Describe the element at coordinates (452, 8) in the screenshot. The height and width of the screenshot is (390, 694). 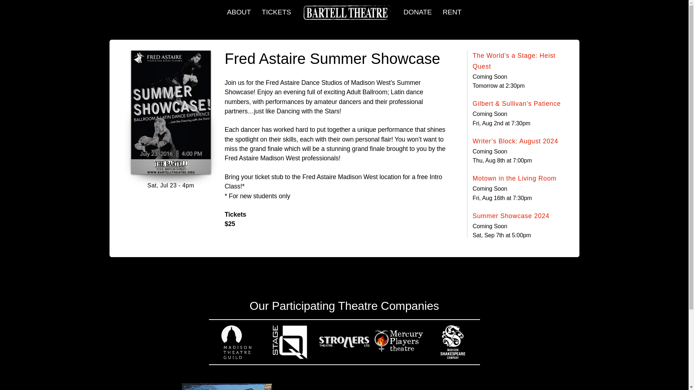
I see `RENT` at that location.